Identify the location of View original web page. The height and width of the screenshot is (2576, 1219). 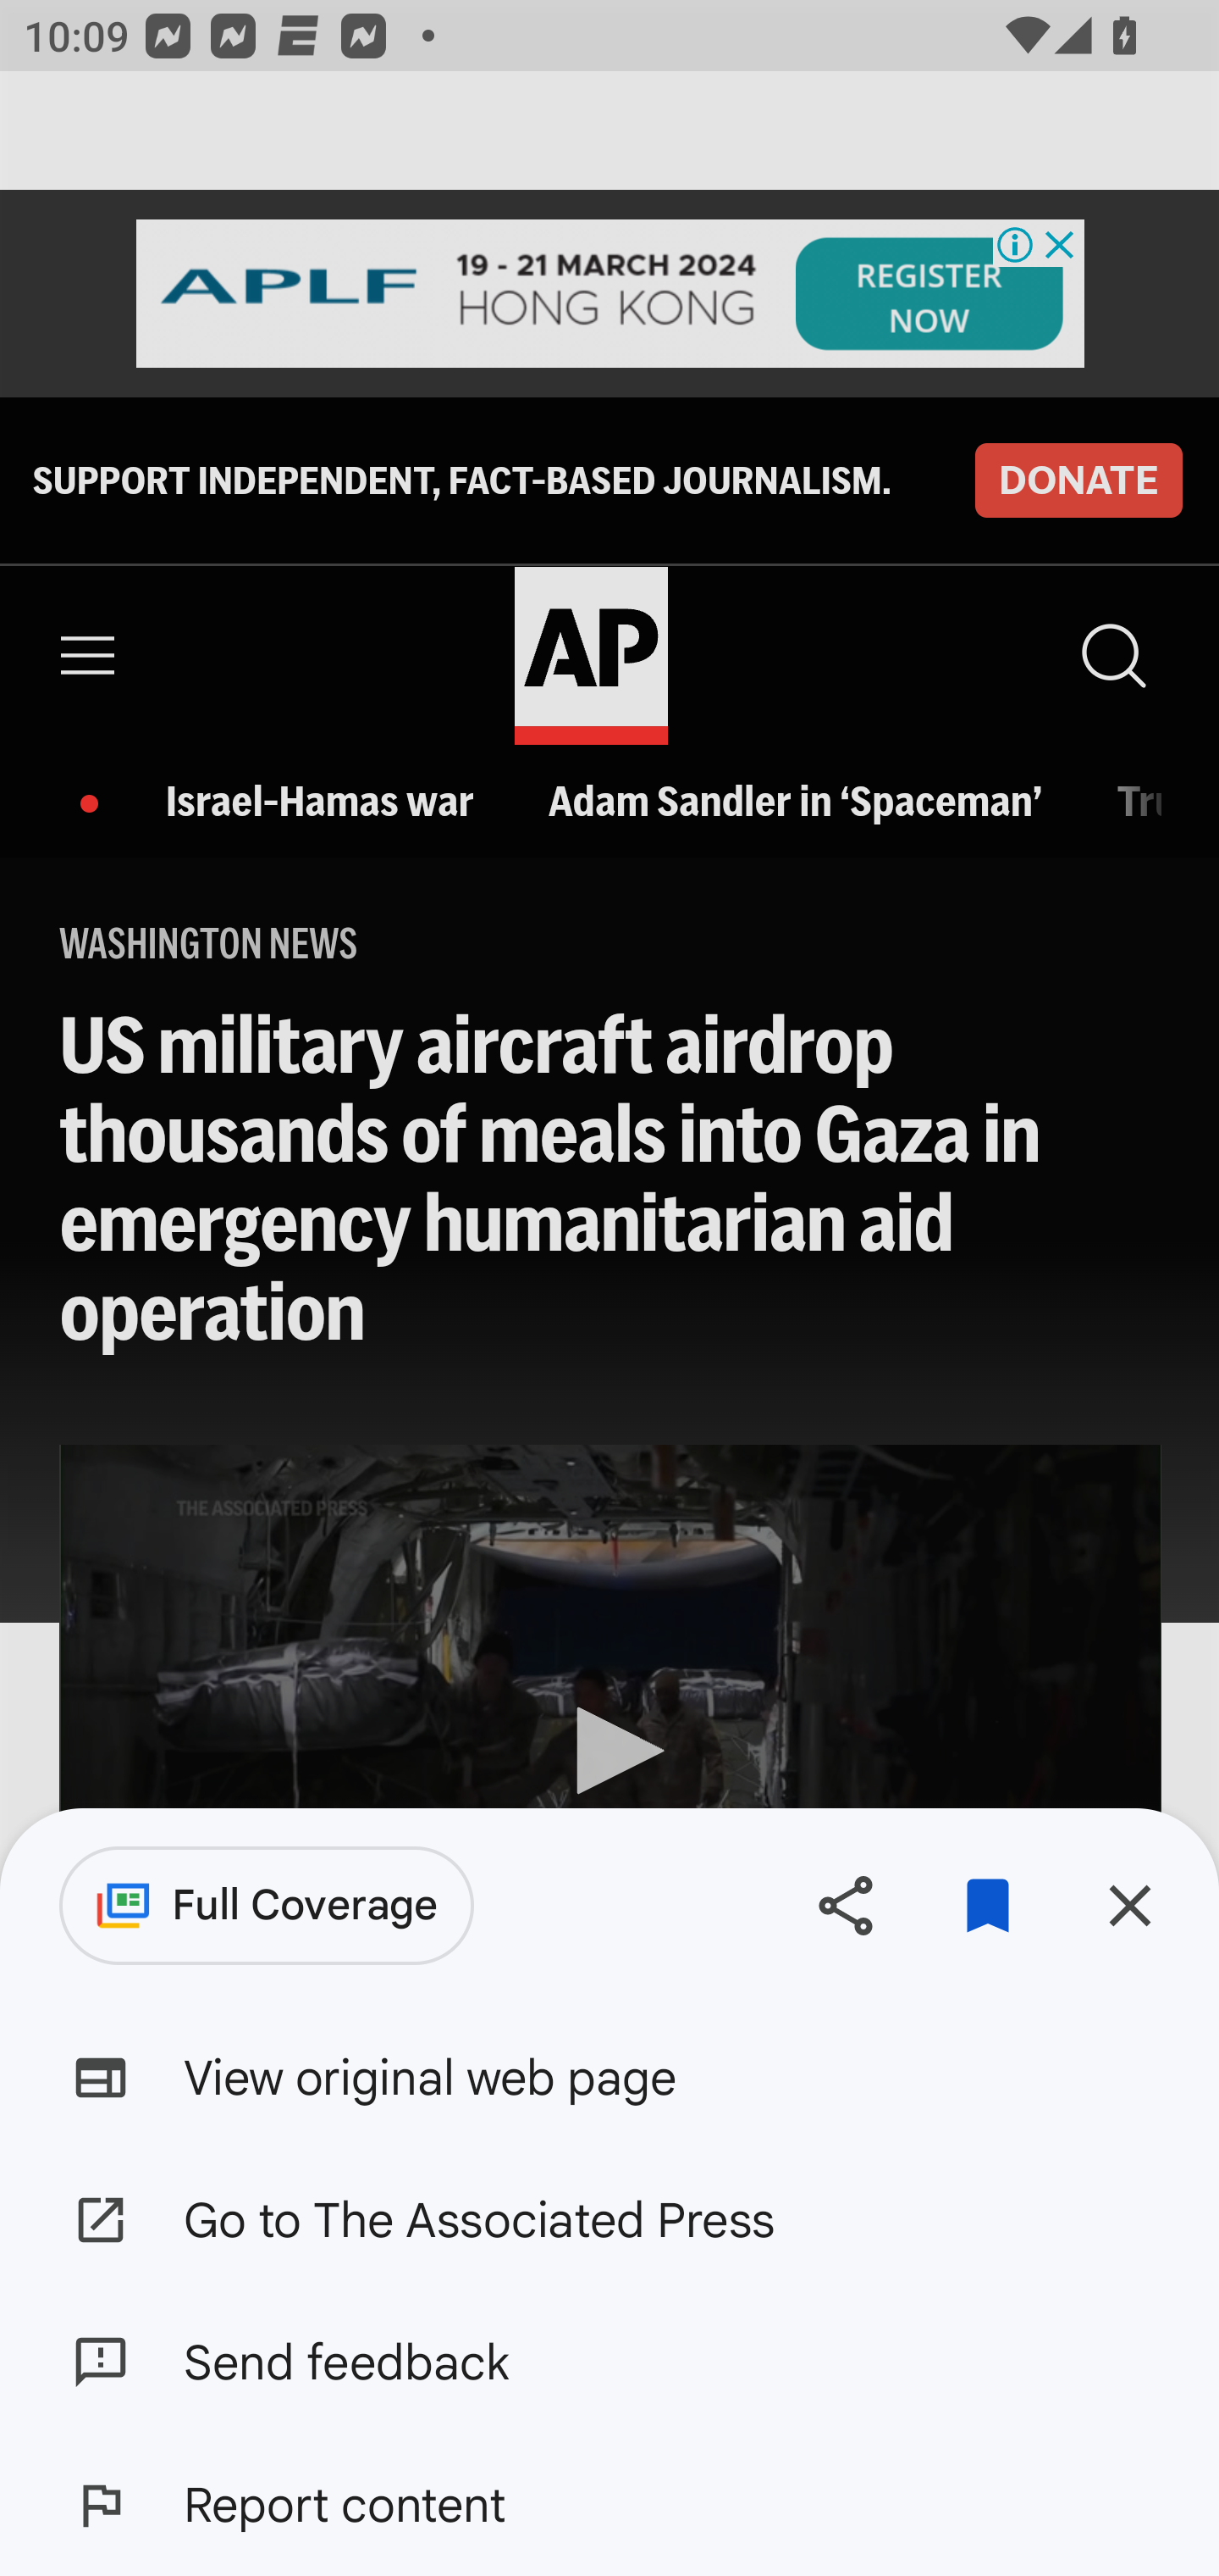
(609, 2078).